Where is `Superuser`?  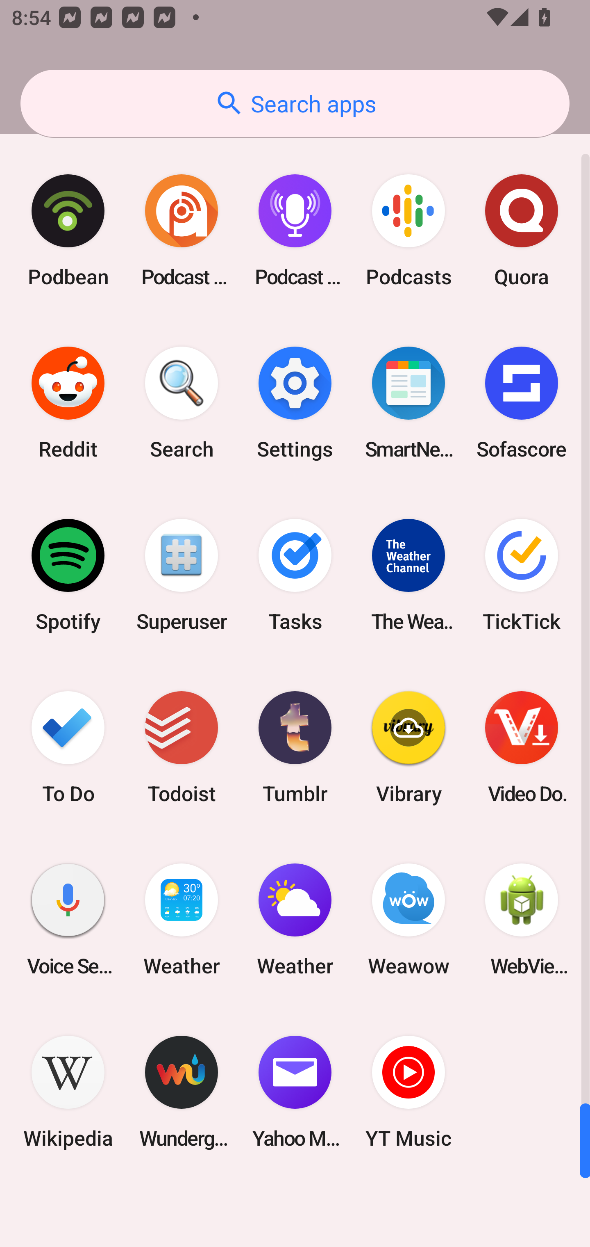
Superuser is located at coordinates (182, 575).